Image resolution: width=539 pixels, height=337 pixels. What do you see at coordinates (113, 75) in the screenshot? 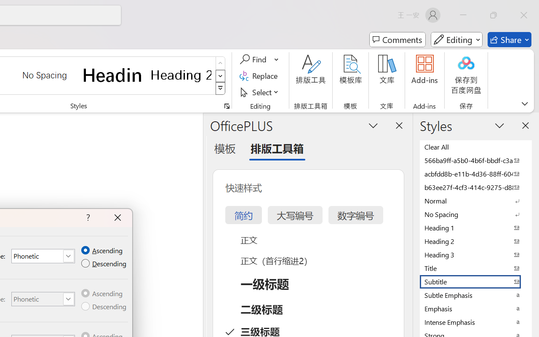
I see `Heading 1` at bounding box center [113, 75].